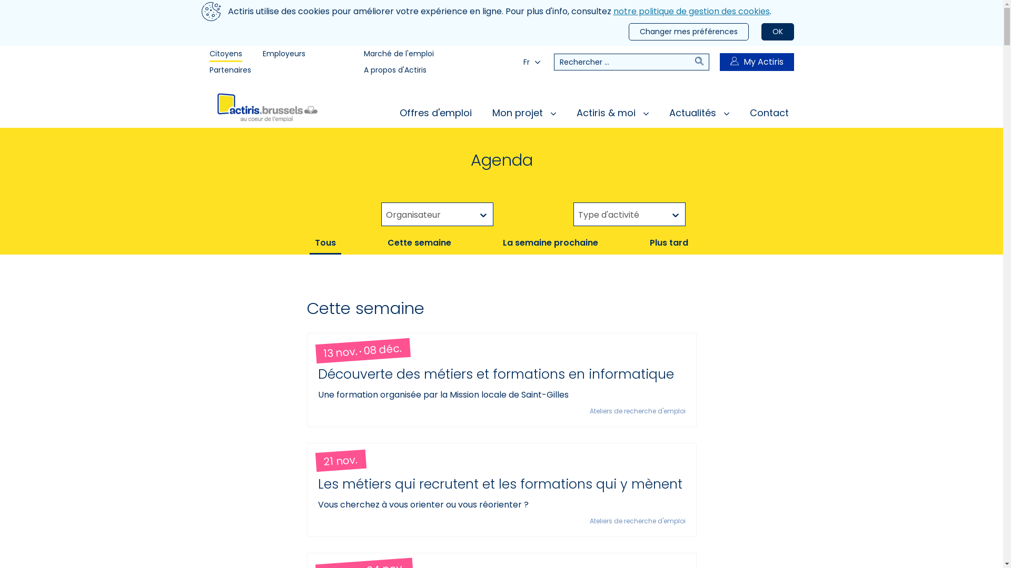 The image size is (1011, 568). Describe the element at coordinates (231, 70) in the screenshot. I see `Partenaires` at that location.